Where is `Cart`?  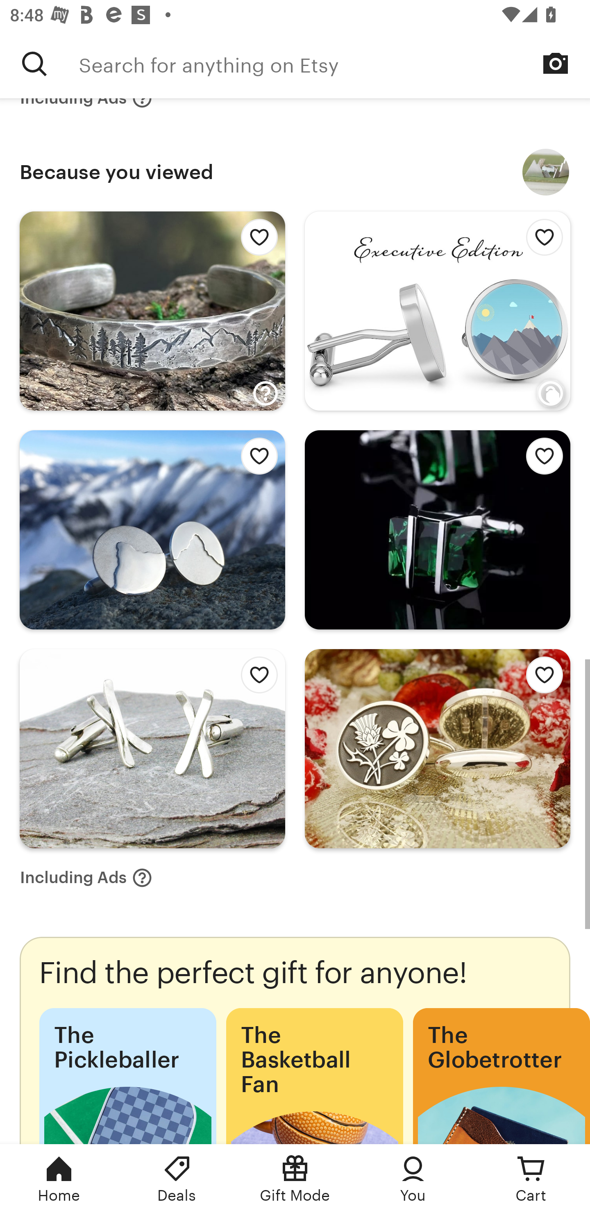 Cart is located at coordinates (531, 1179).